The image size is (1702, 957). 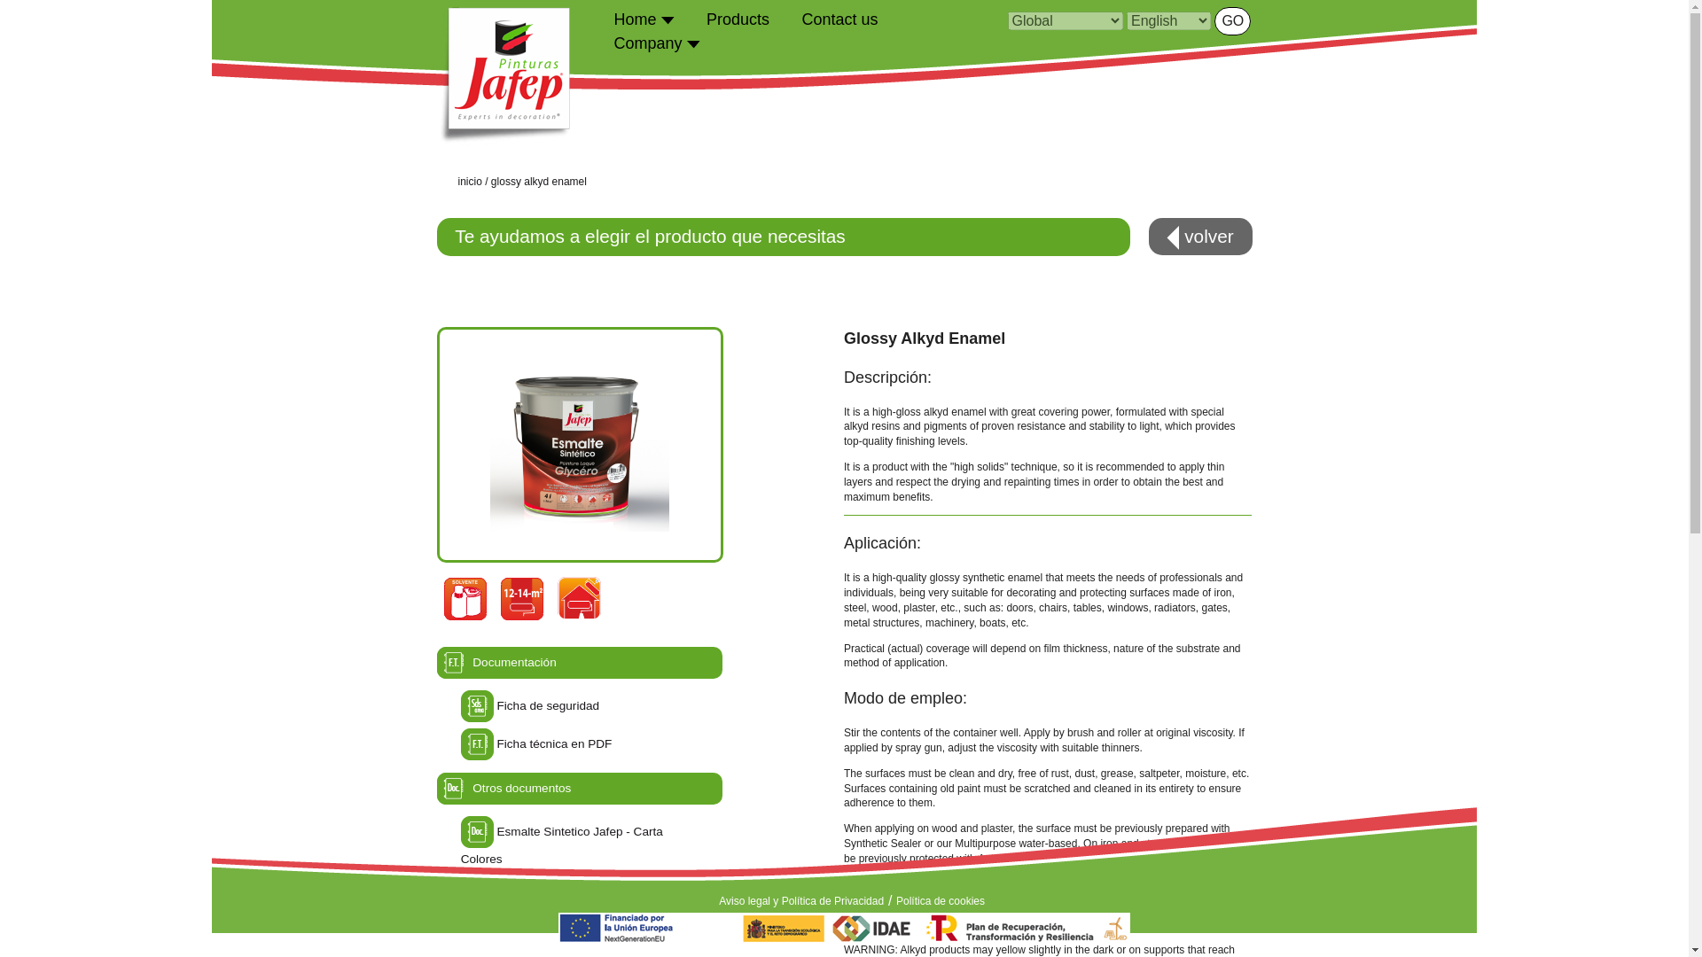 What do you see at coordinates (1232, 20) in the screenshot?
I see `GO` at bounding box center [1232, 20].